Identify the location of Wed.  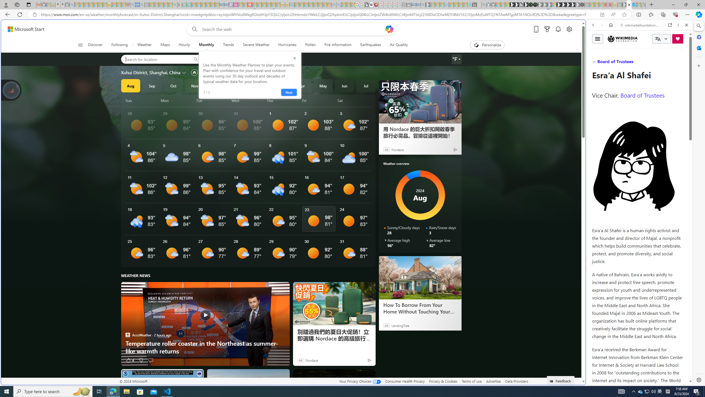
(248, 100).